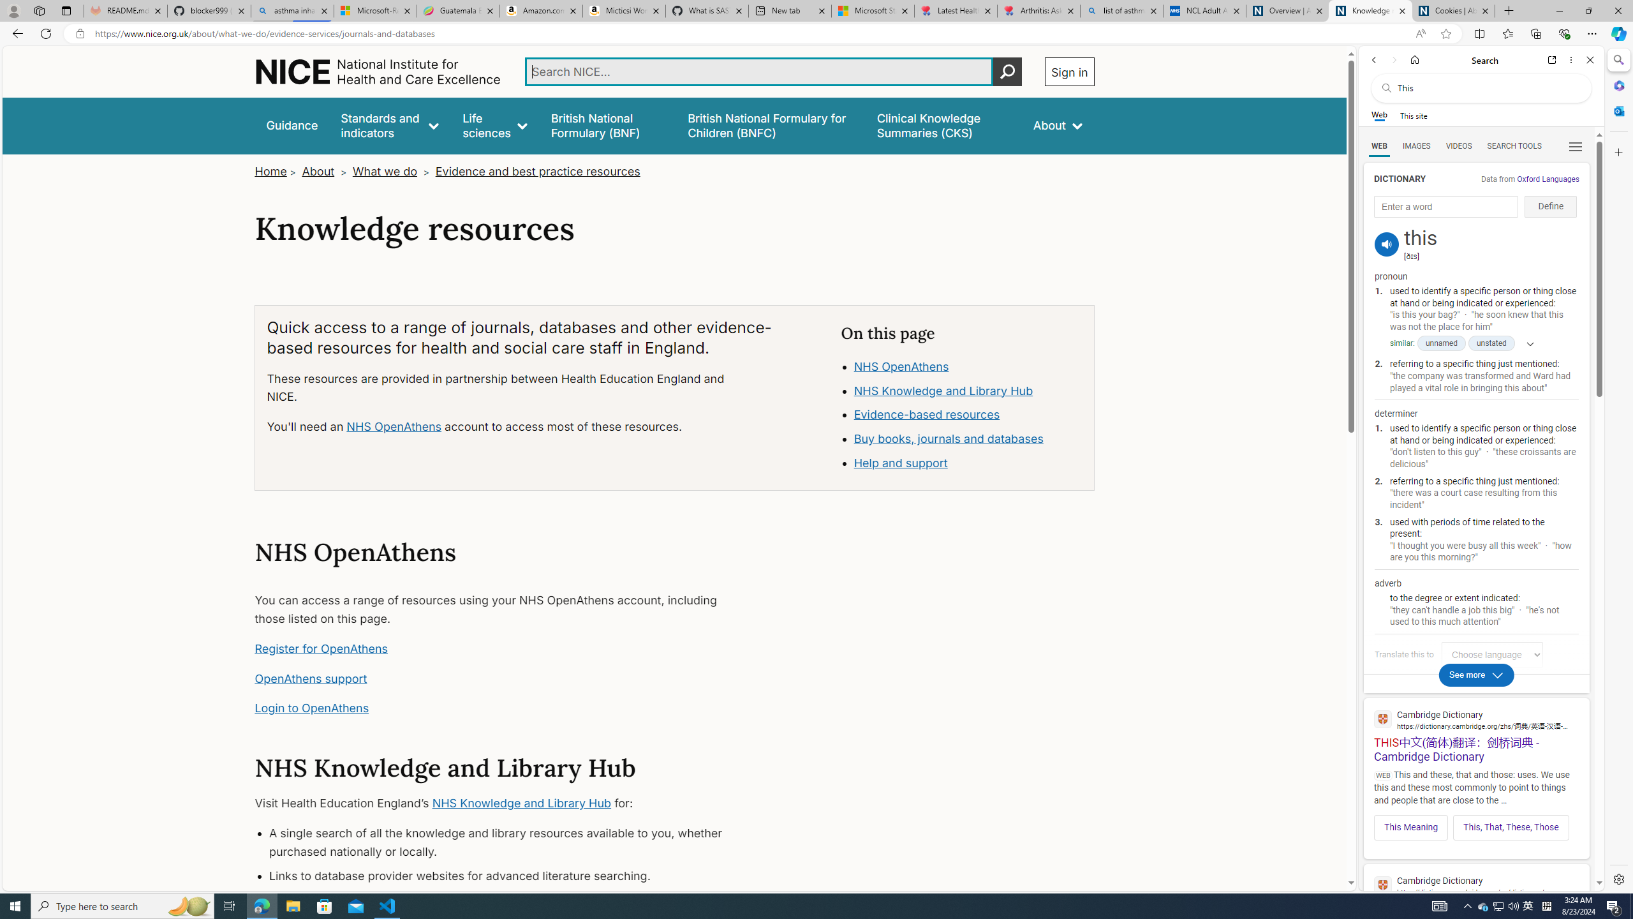 The height and width of the screenshot is (919, 1633). Describe the element at coordinates (1442, 343) in the screenshot. I see `unnamed` at that location.